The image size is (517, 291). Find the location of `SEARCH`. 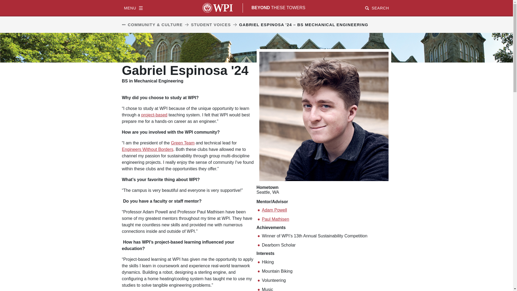

SEARCH is located at coordinates (377, 8).